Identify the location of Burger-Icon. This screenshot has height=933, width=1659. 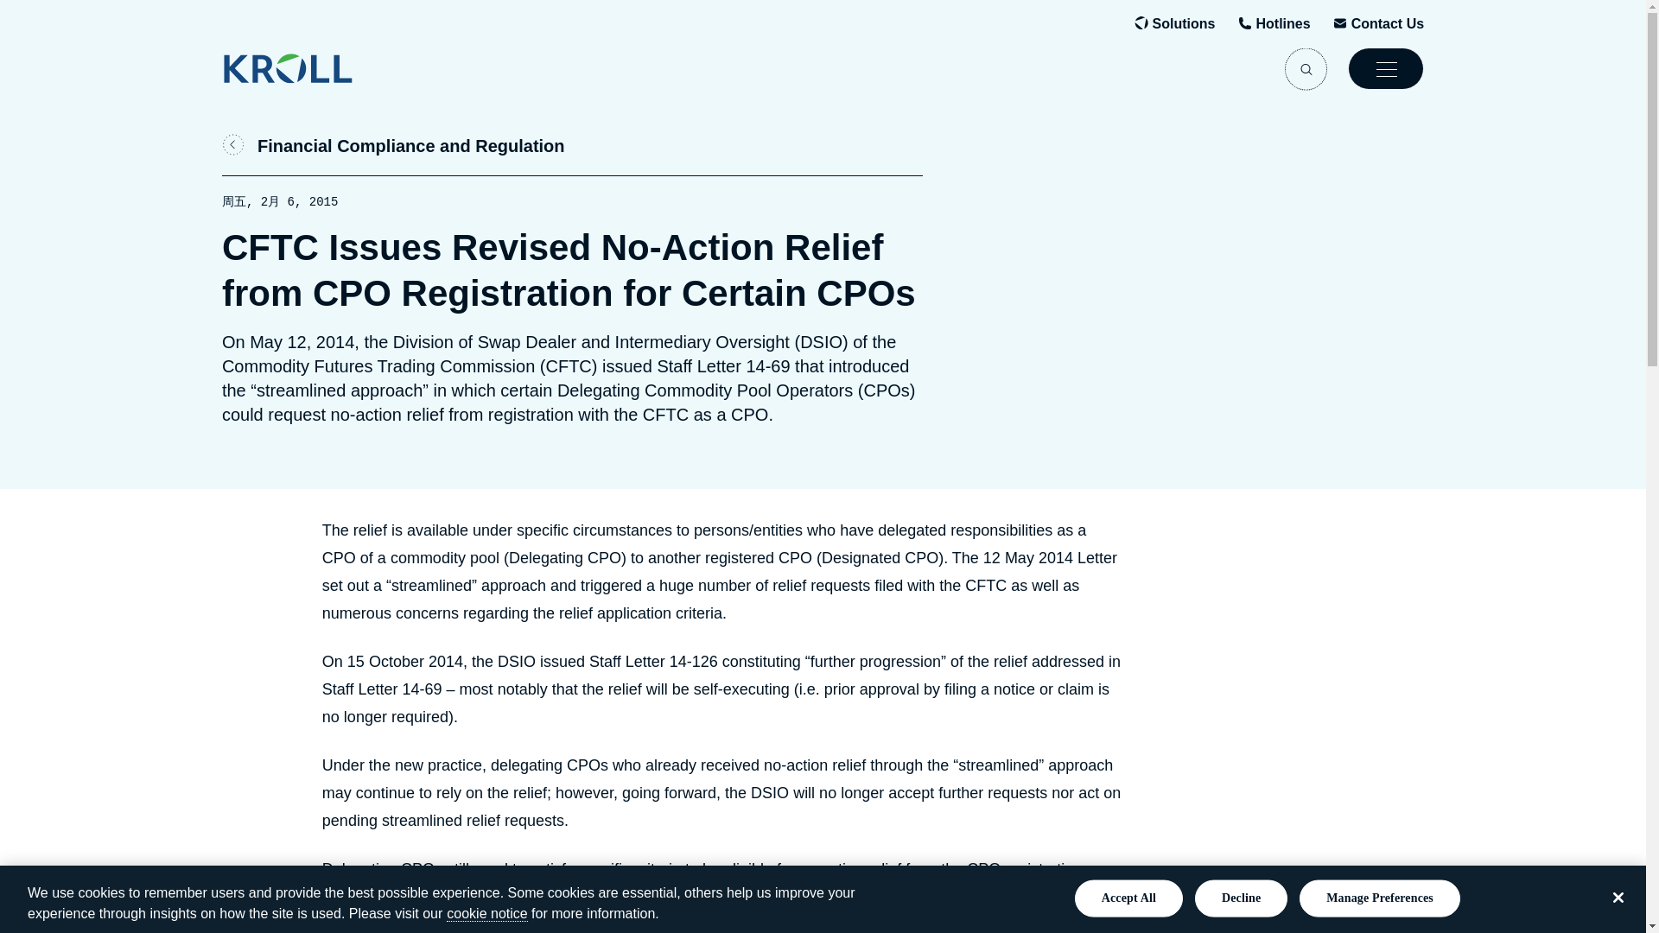
(1385, 68).